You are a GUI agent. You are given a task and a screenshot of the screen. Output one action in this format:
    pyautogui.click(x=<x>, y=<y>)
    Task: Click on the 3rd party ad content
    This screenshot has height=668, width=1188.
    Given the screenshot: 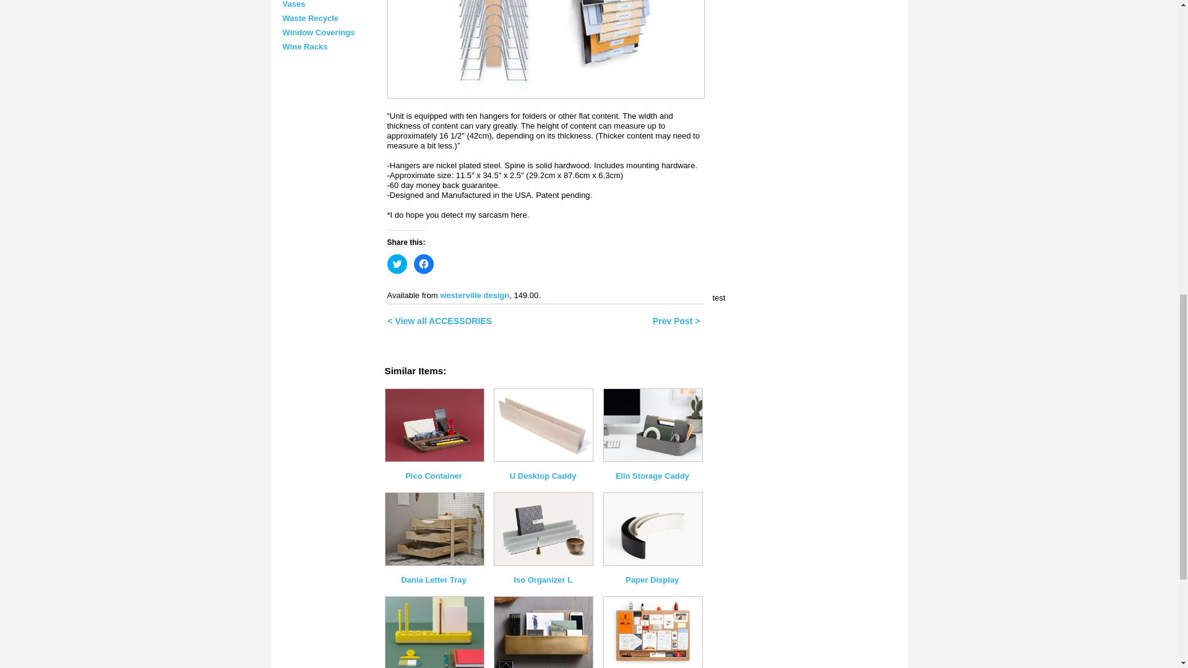 What is the action you would take?
    pyautogui.click(x=806, y=184)
    